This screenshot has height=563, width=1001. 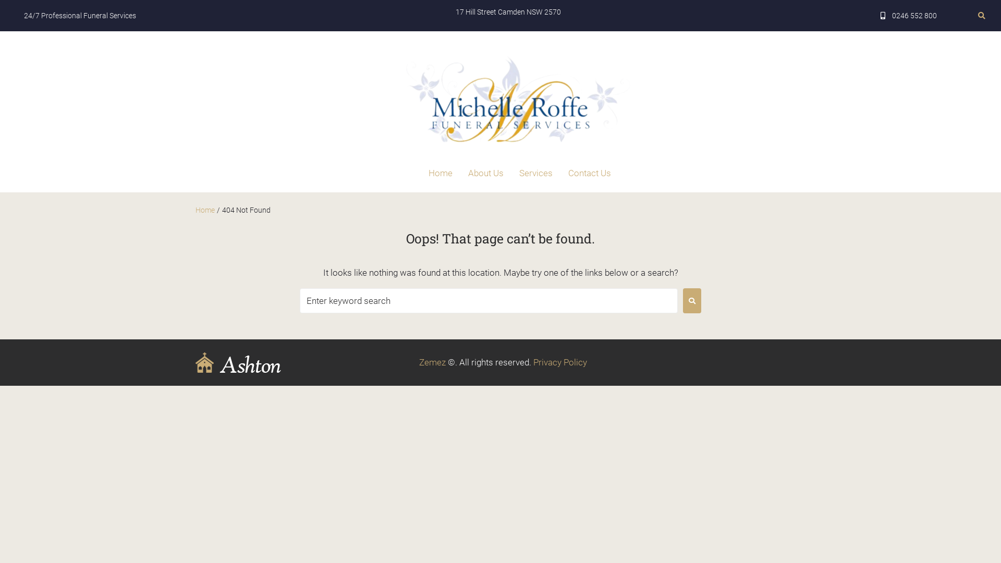 I want to click on Privacy Policy, so click(x=560, y=362).